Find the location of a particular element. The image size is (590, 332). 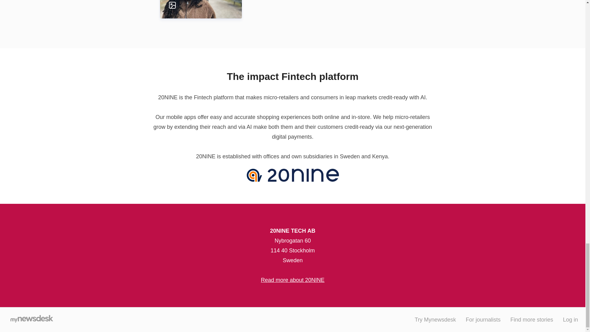

Find more stories is located at coordinates (532, 320).